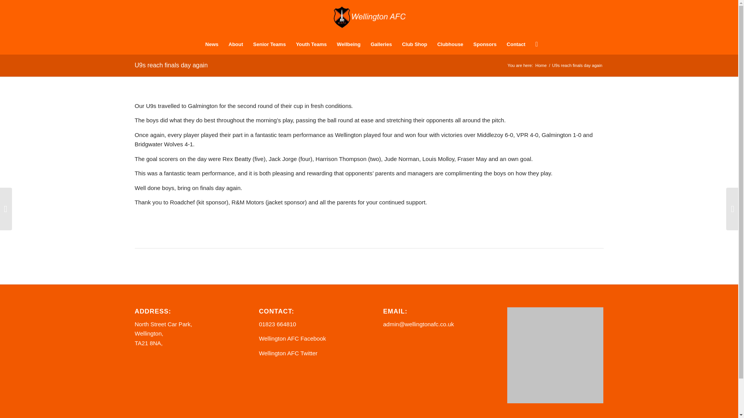 This screenshot has height=418, width=744. I want to click on Galleries, so click(381, 44).